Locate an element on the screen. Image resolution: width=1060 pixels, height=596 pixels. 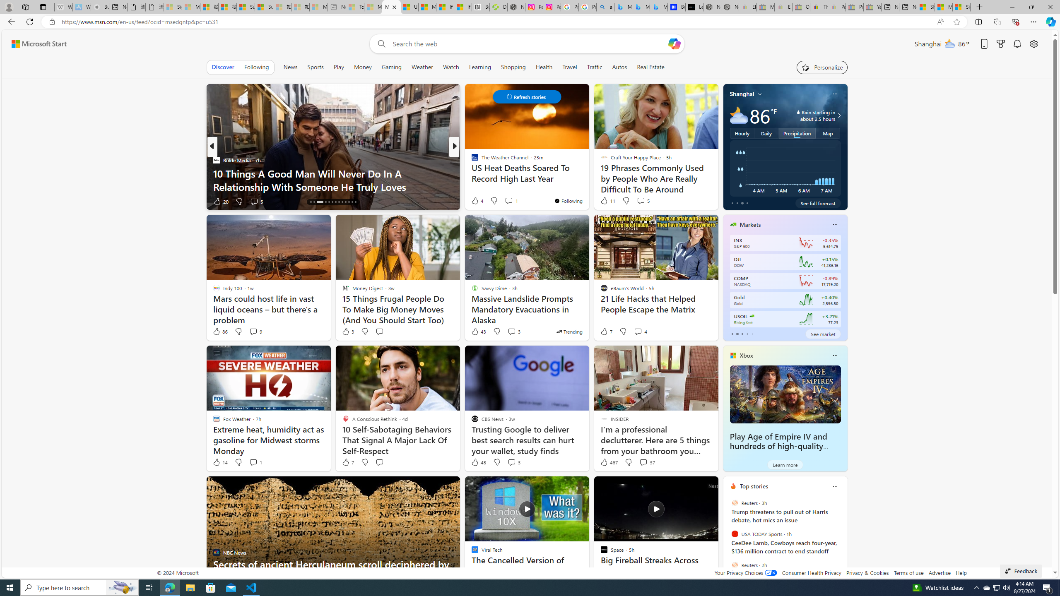
Class: icon-img is located at coordinates (835, 486).